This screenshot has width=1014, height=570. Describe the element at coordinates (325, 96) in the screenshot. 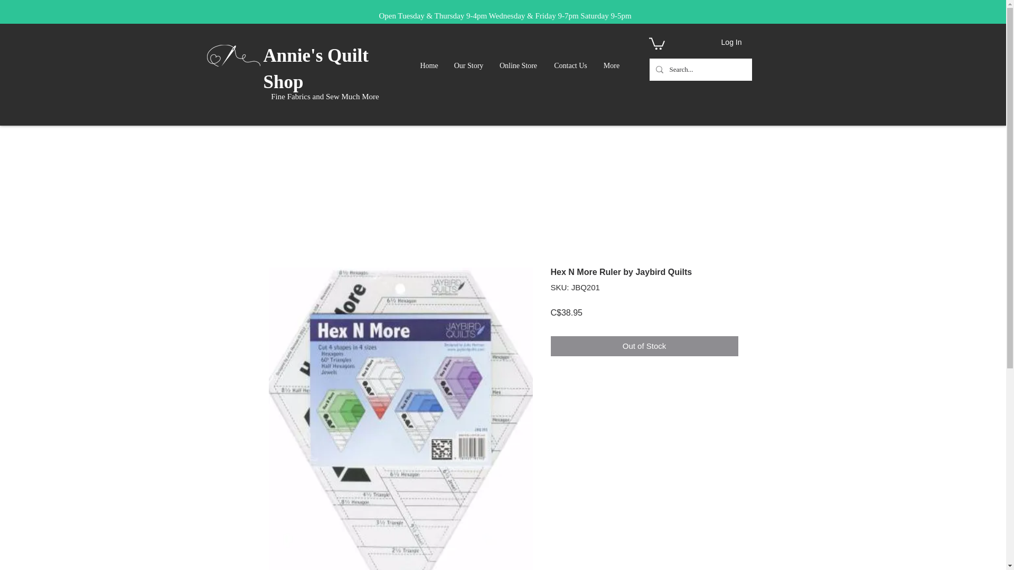

I see `Fine Fabrics and Sew Much More` at that location.